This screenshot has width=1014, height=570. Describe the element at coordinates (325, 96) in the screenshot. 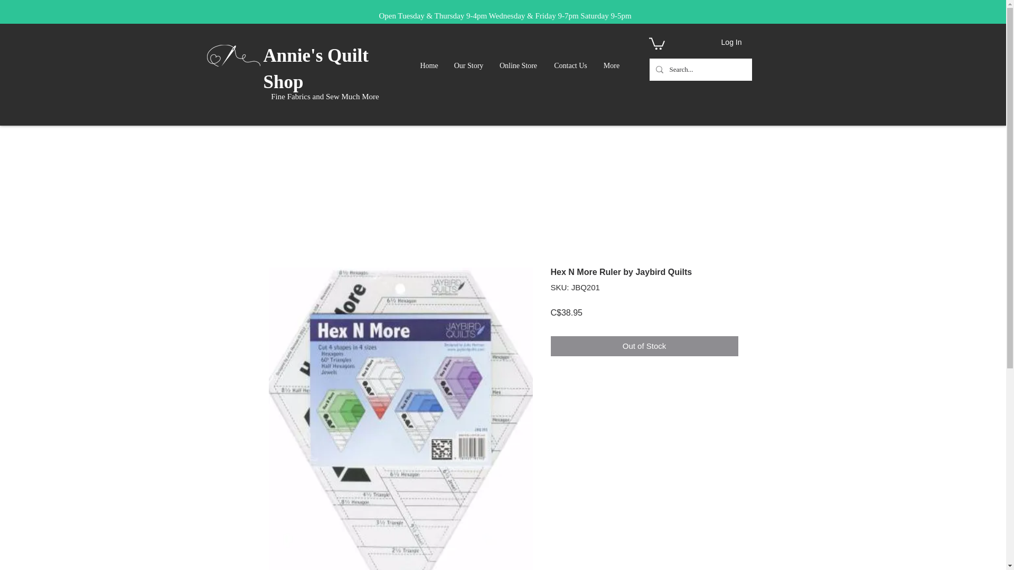

I see `Fine Fabrics and Sew Much More` at that location.